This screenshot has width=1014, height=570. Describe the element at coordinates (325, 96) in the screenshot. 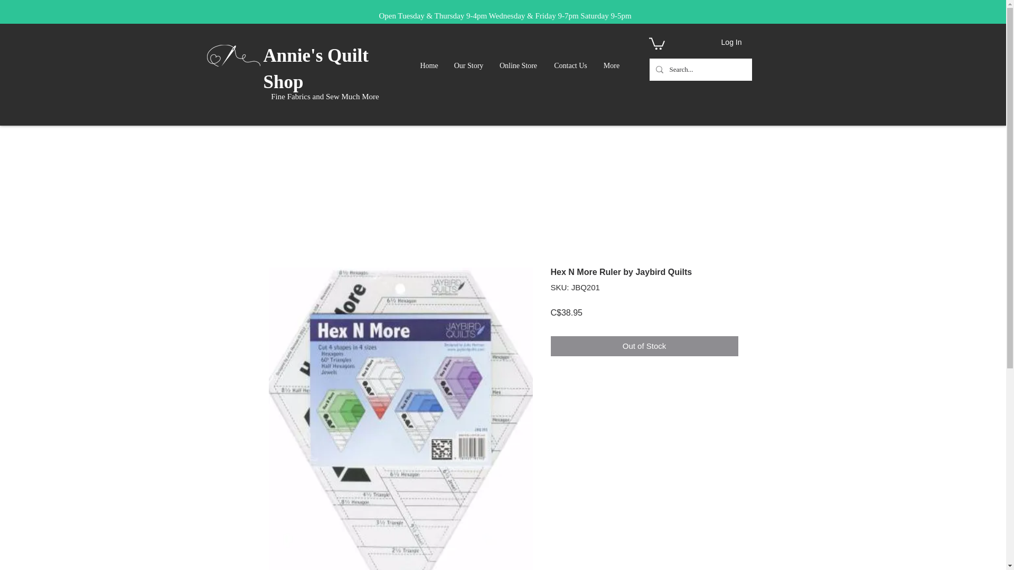

I see `Fine Fabrics and Sew Much More` at that location.